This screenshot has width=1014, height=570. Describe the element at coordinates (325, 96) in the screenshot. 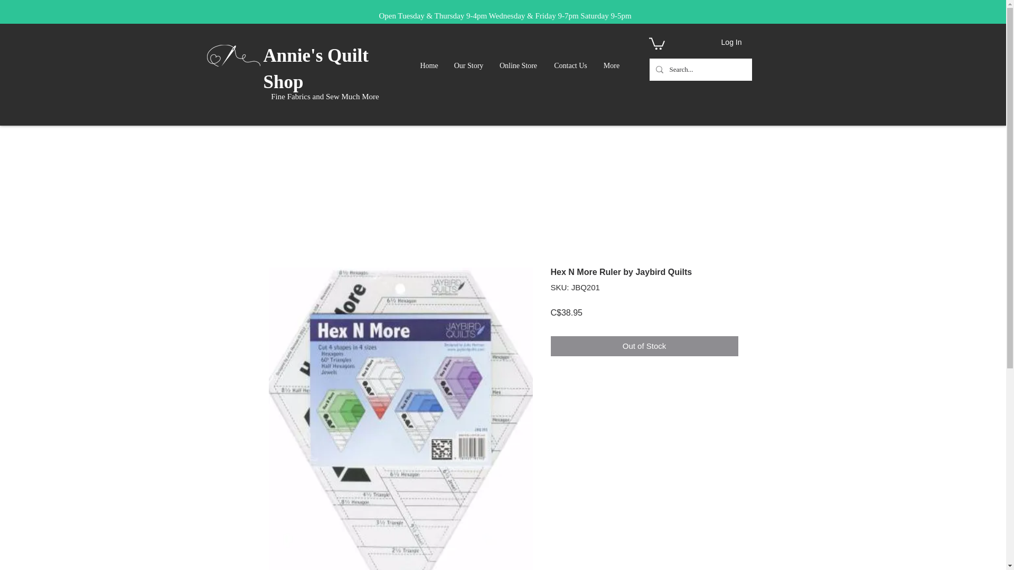

I see `Fine Fabrics and Sew Much More` at that location.